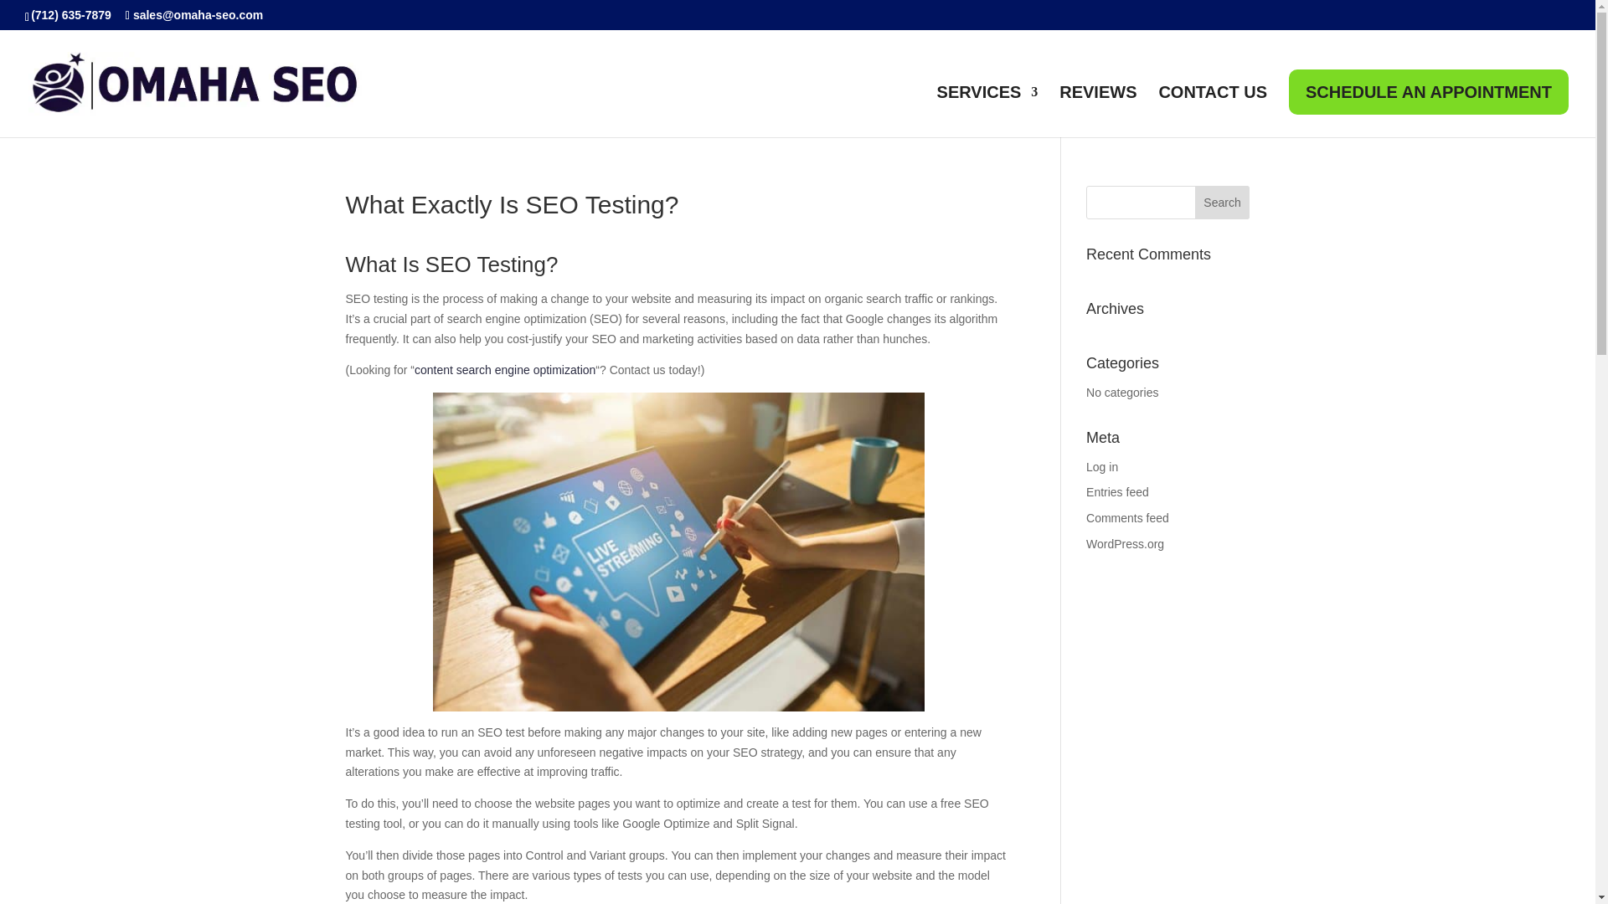 This screenshot has height=904, width=1608. I want to click on Comments feed, so click(1127, 518).